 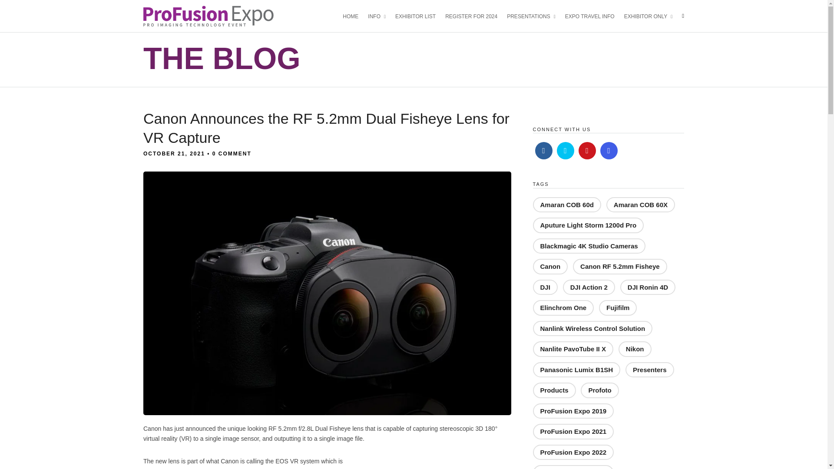 What do you see at coordinates (380, 16) in the screenshot?
I see `INFO` at bounding box center [380, 16].